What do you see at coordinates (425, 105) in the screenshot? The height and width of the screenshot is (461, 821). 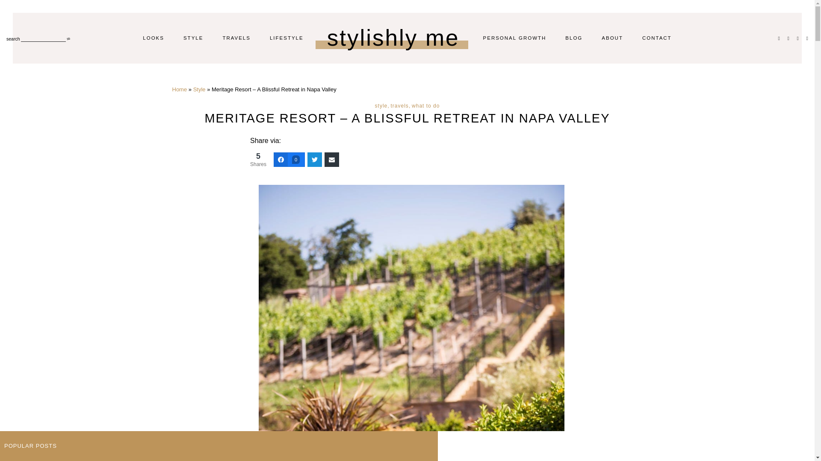 I see `what to do` at bounding box center [425, 105].